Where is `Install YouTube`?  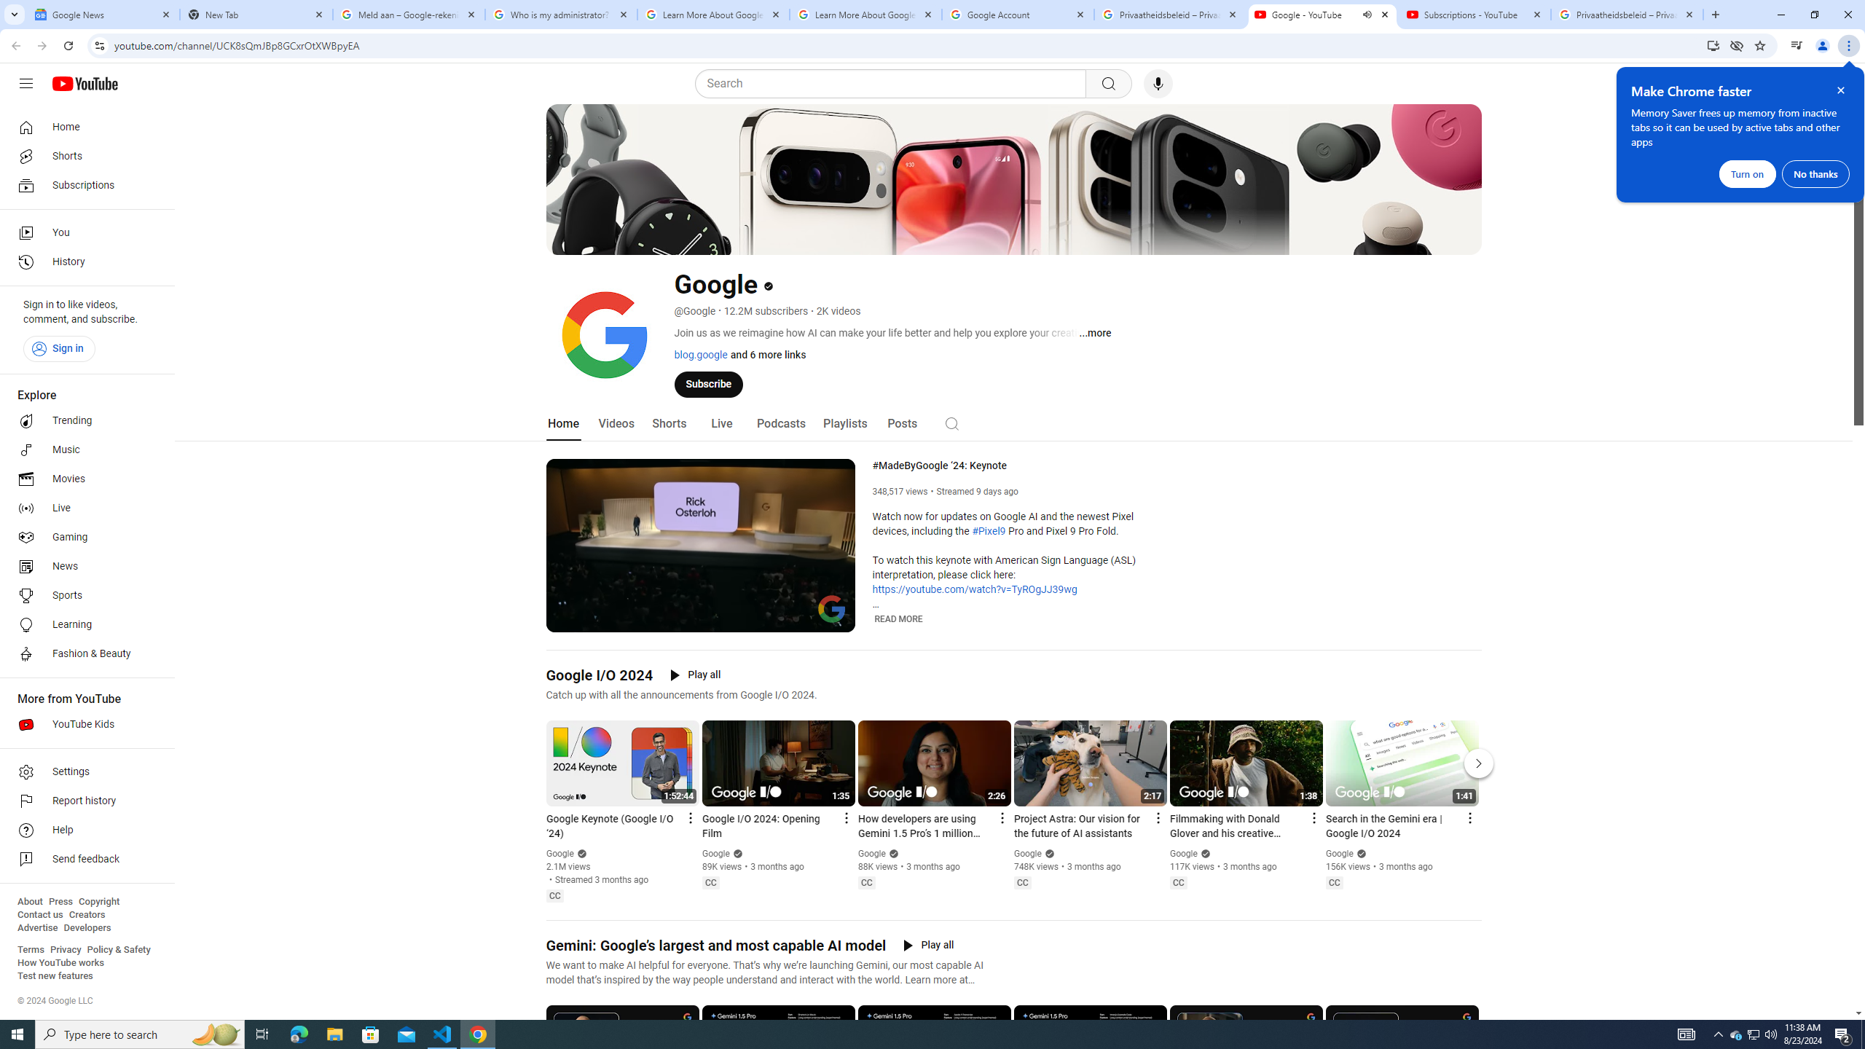 Install YouTube is located at coordinates (1712, 45).